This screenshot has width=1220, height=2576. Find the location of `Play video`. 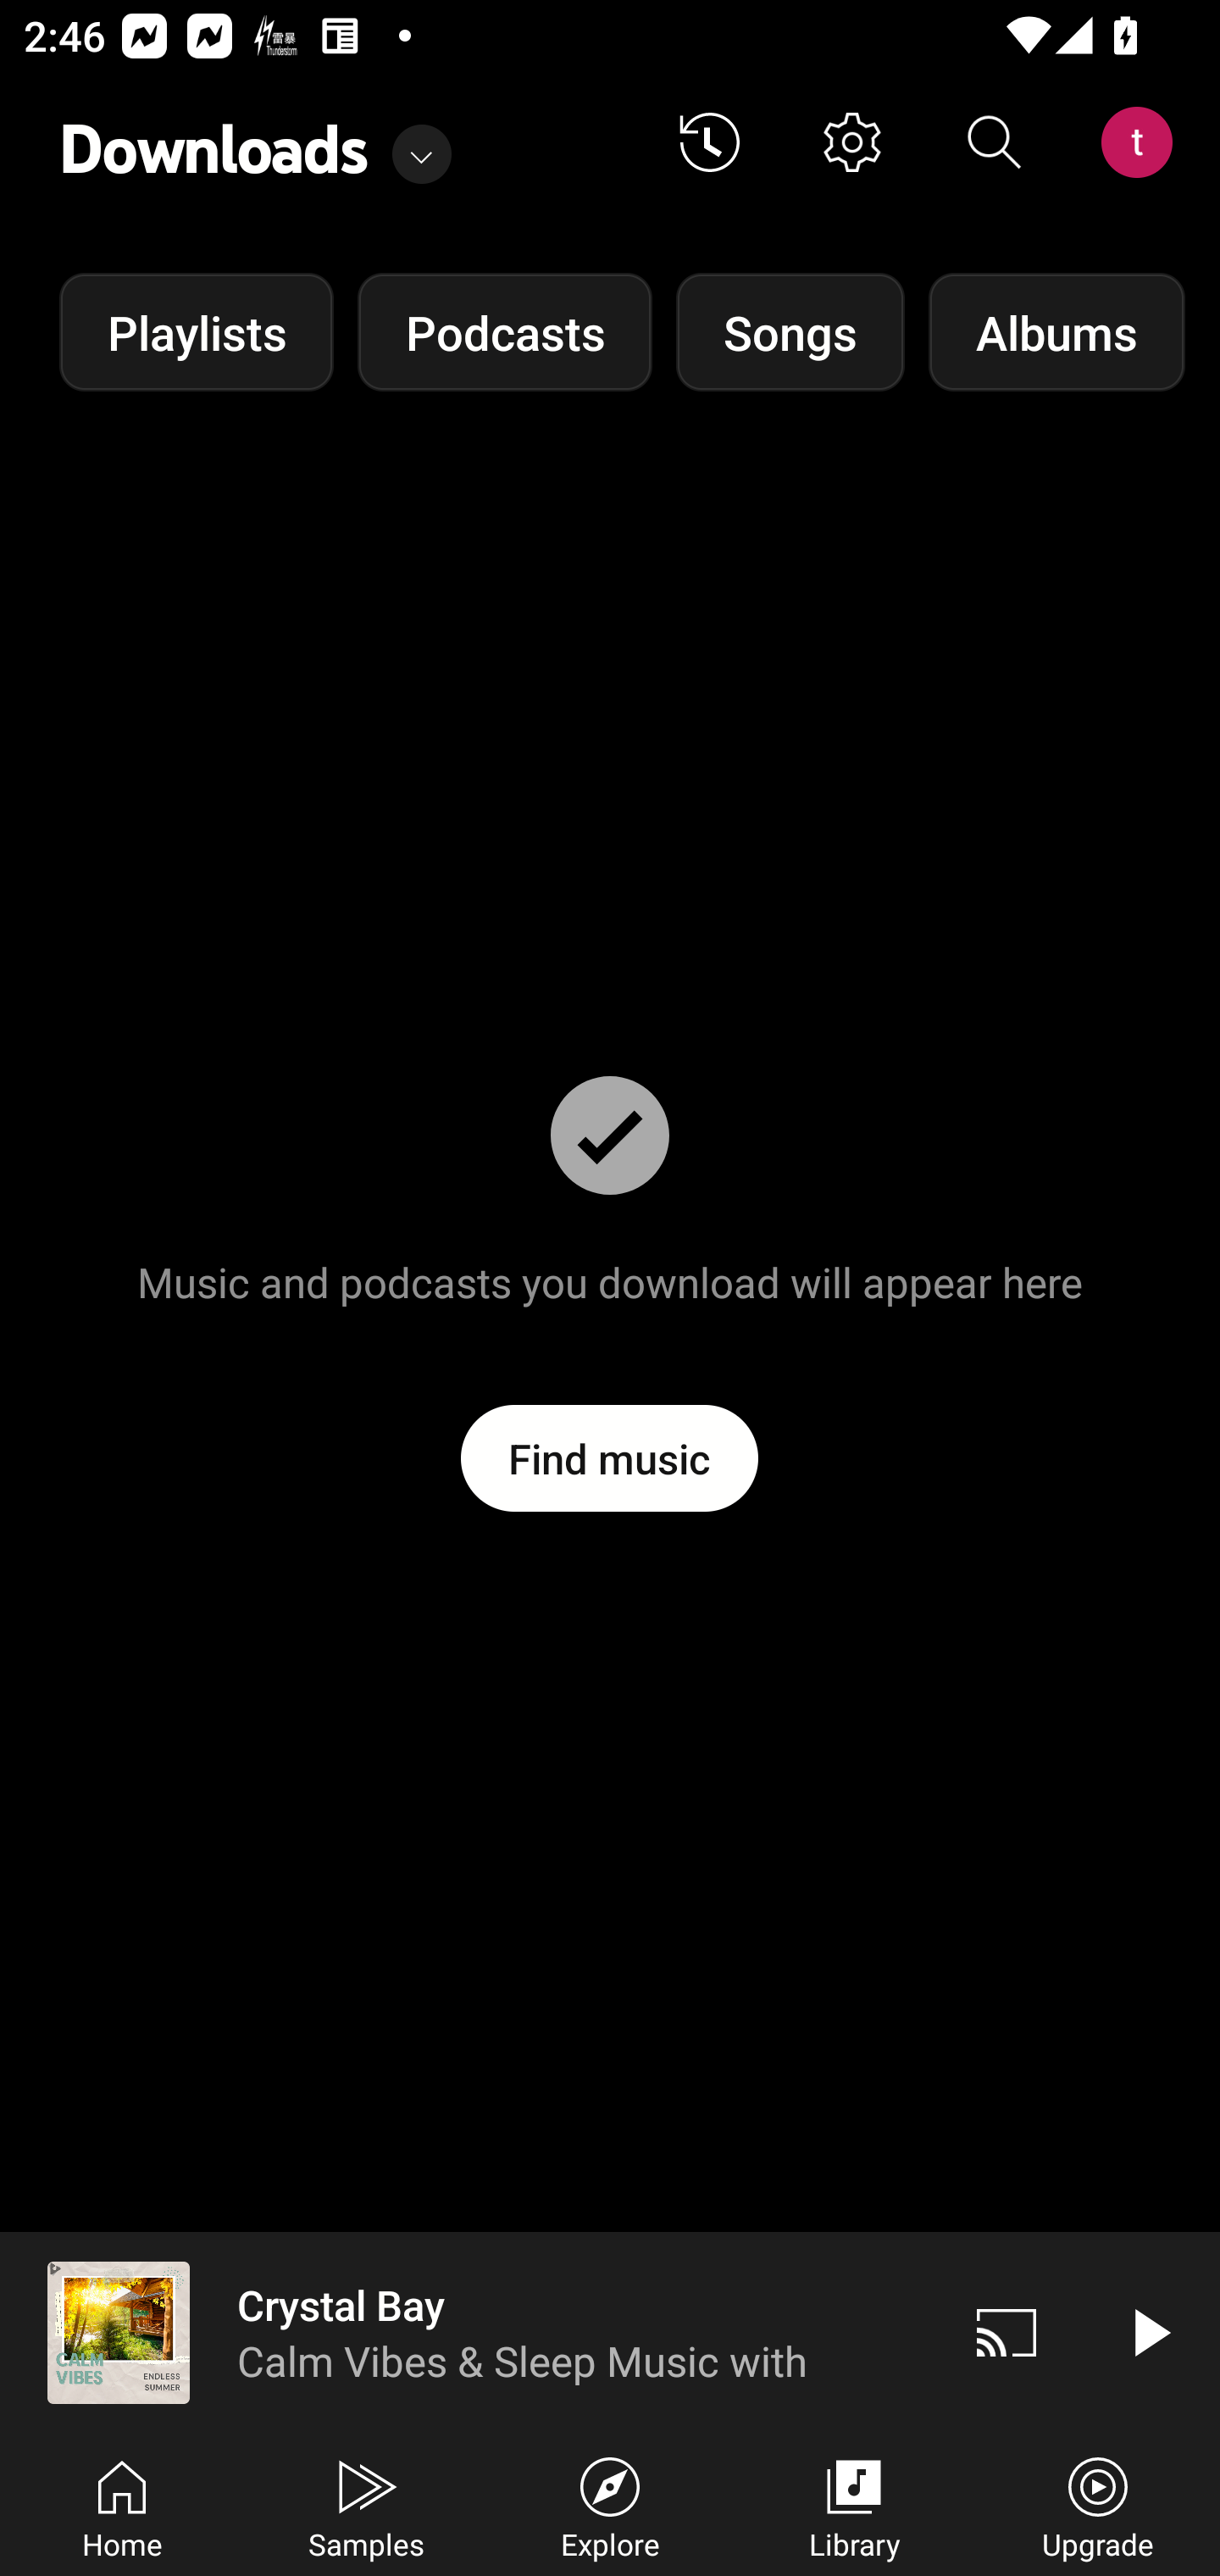

Play video is located at coordinates (1149, 2332).